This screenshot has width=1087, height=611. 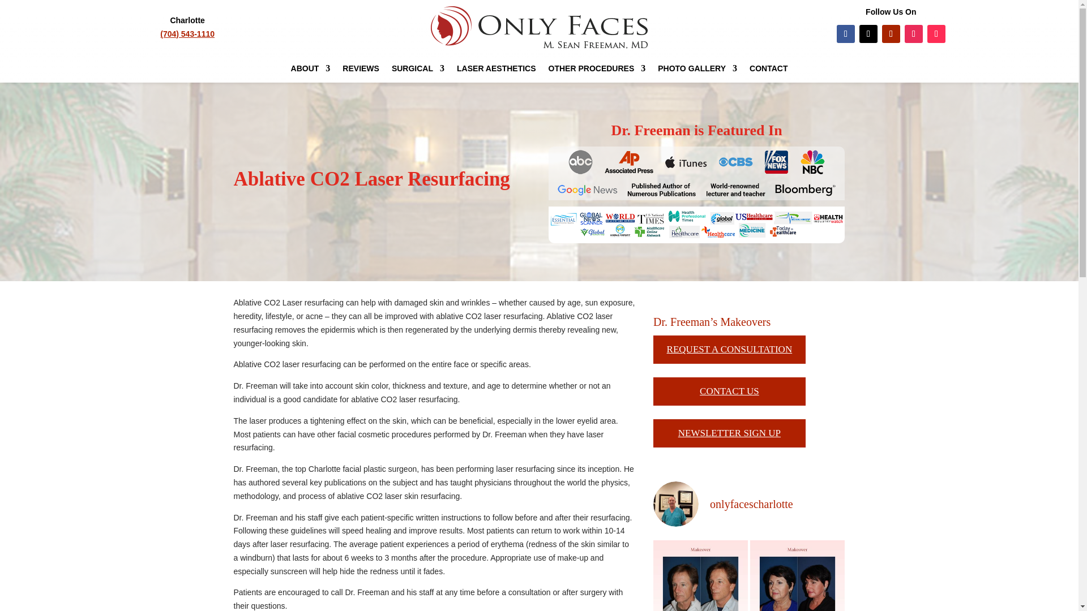 What do you see at coordinates (361, 71) in the screenshot?
I see `REVIEWS` at bounding box center [361, 71].